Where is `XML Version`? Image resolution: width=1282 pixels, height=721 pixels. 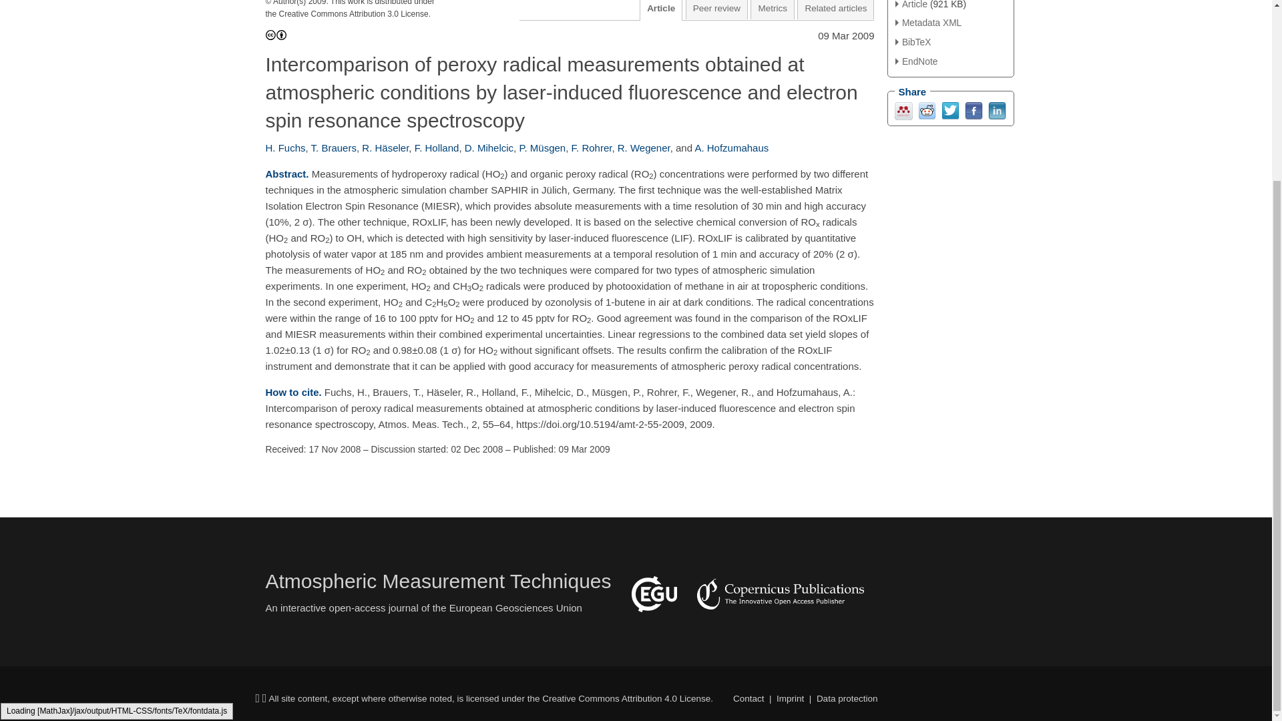
XML Version is located at coordinates (928, 23).